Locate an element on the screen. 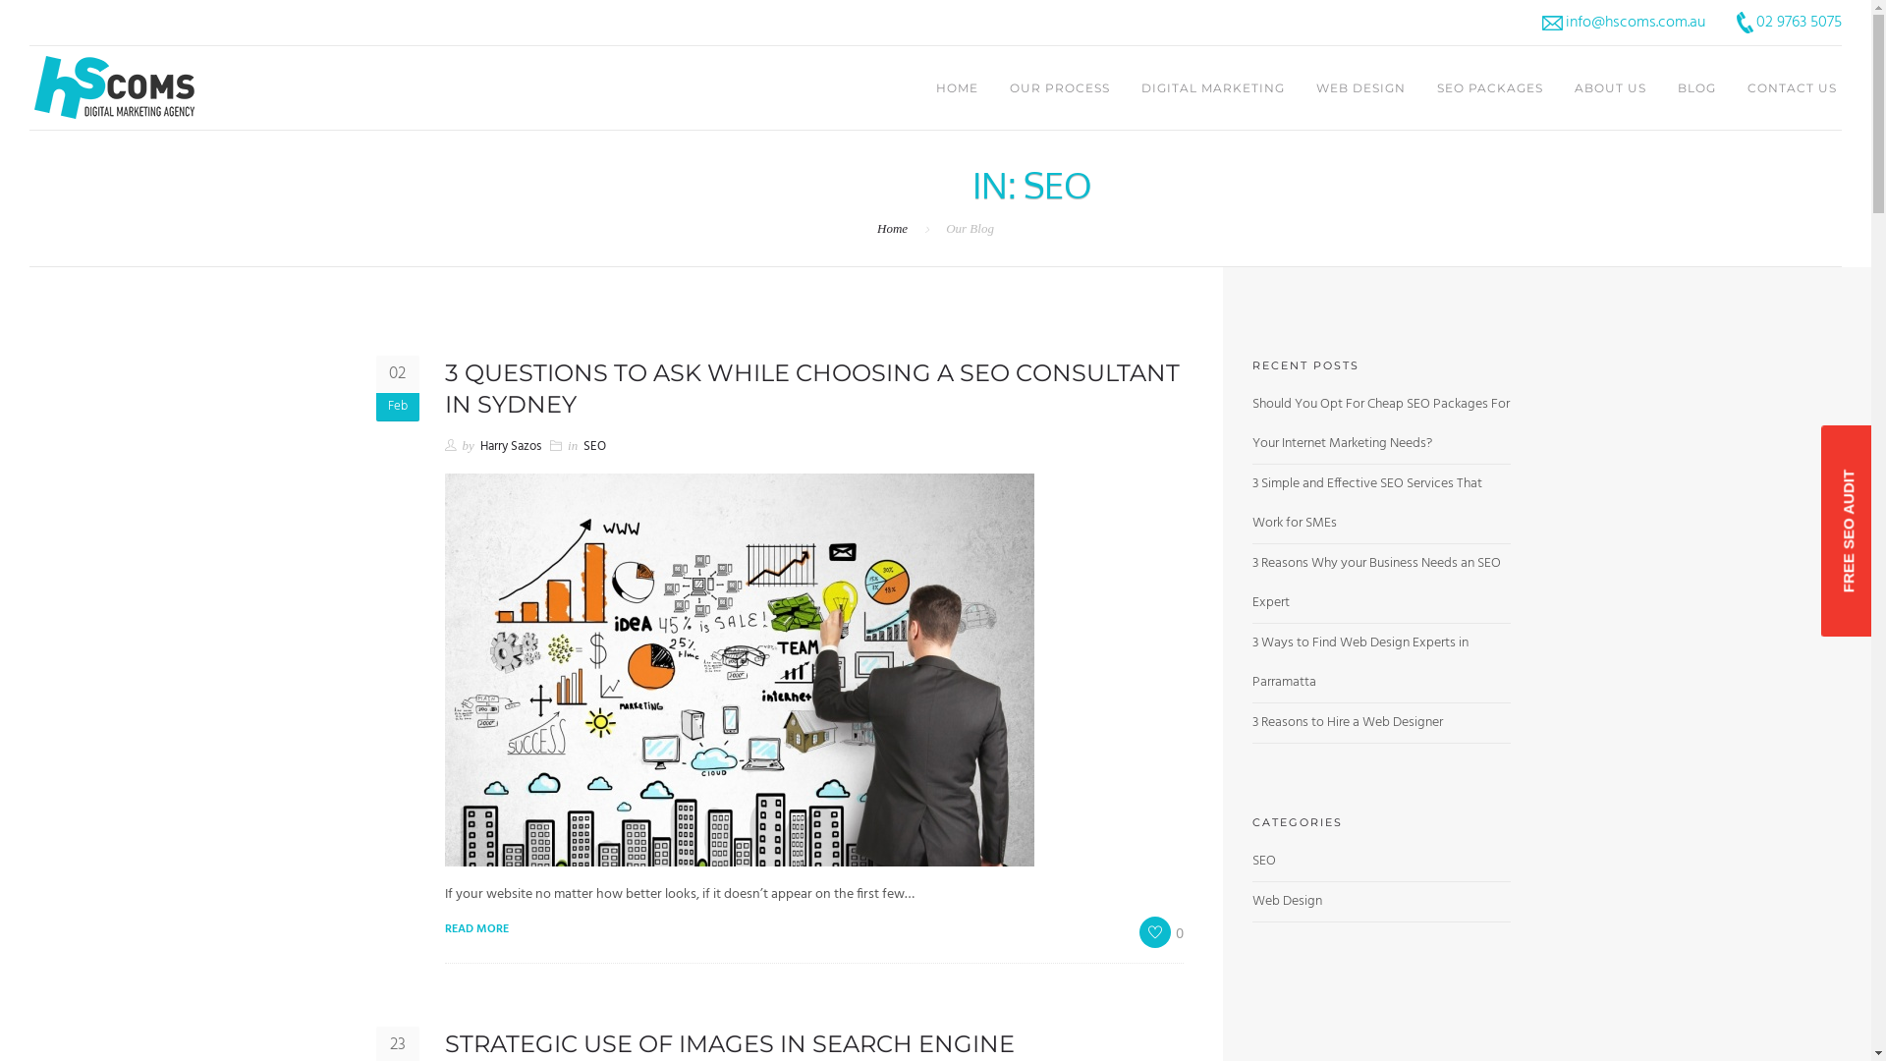 This screenshot has height=1061, width=1886. Web Design is located at coordinates (1287, 902).